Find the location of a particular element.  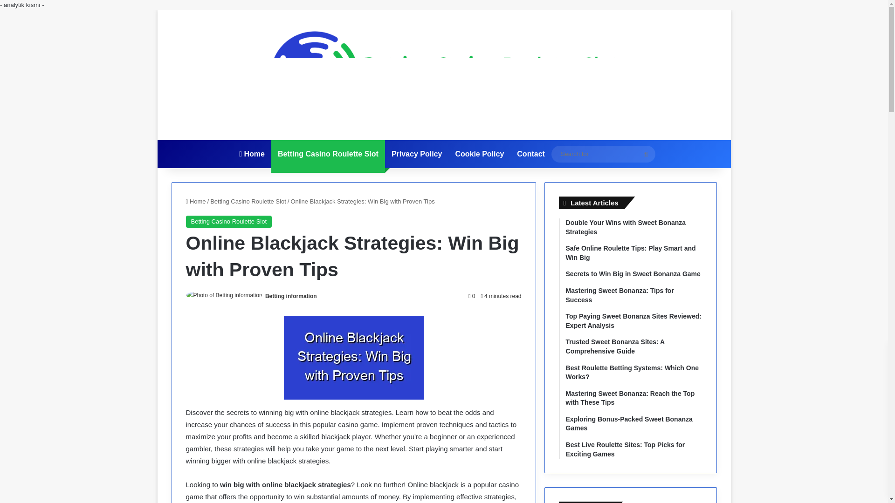

Search for is located at coordinates (646, 154).